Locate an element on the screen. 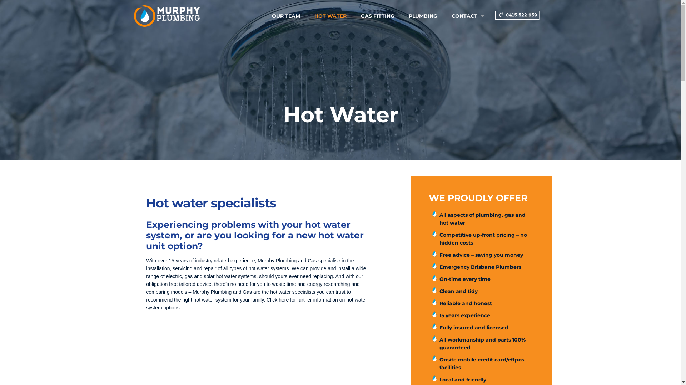 The height and width of the screenshot is (385, 686). Facebook is located at coordinates (340, 359).